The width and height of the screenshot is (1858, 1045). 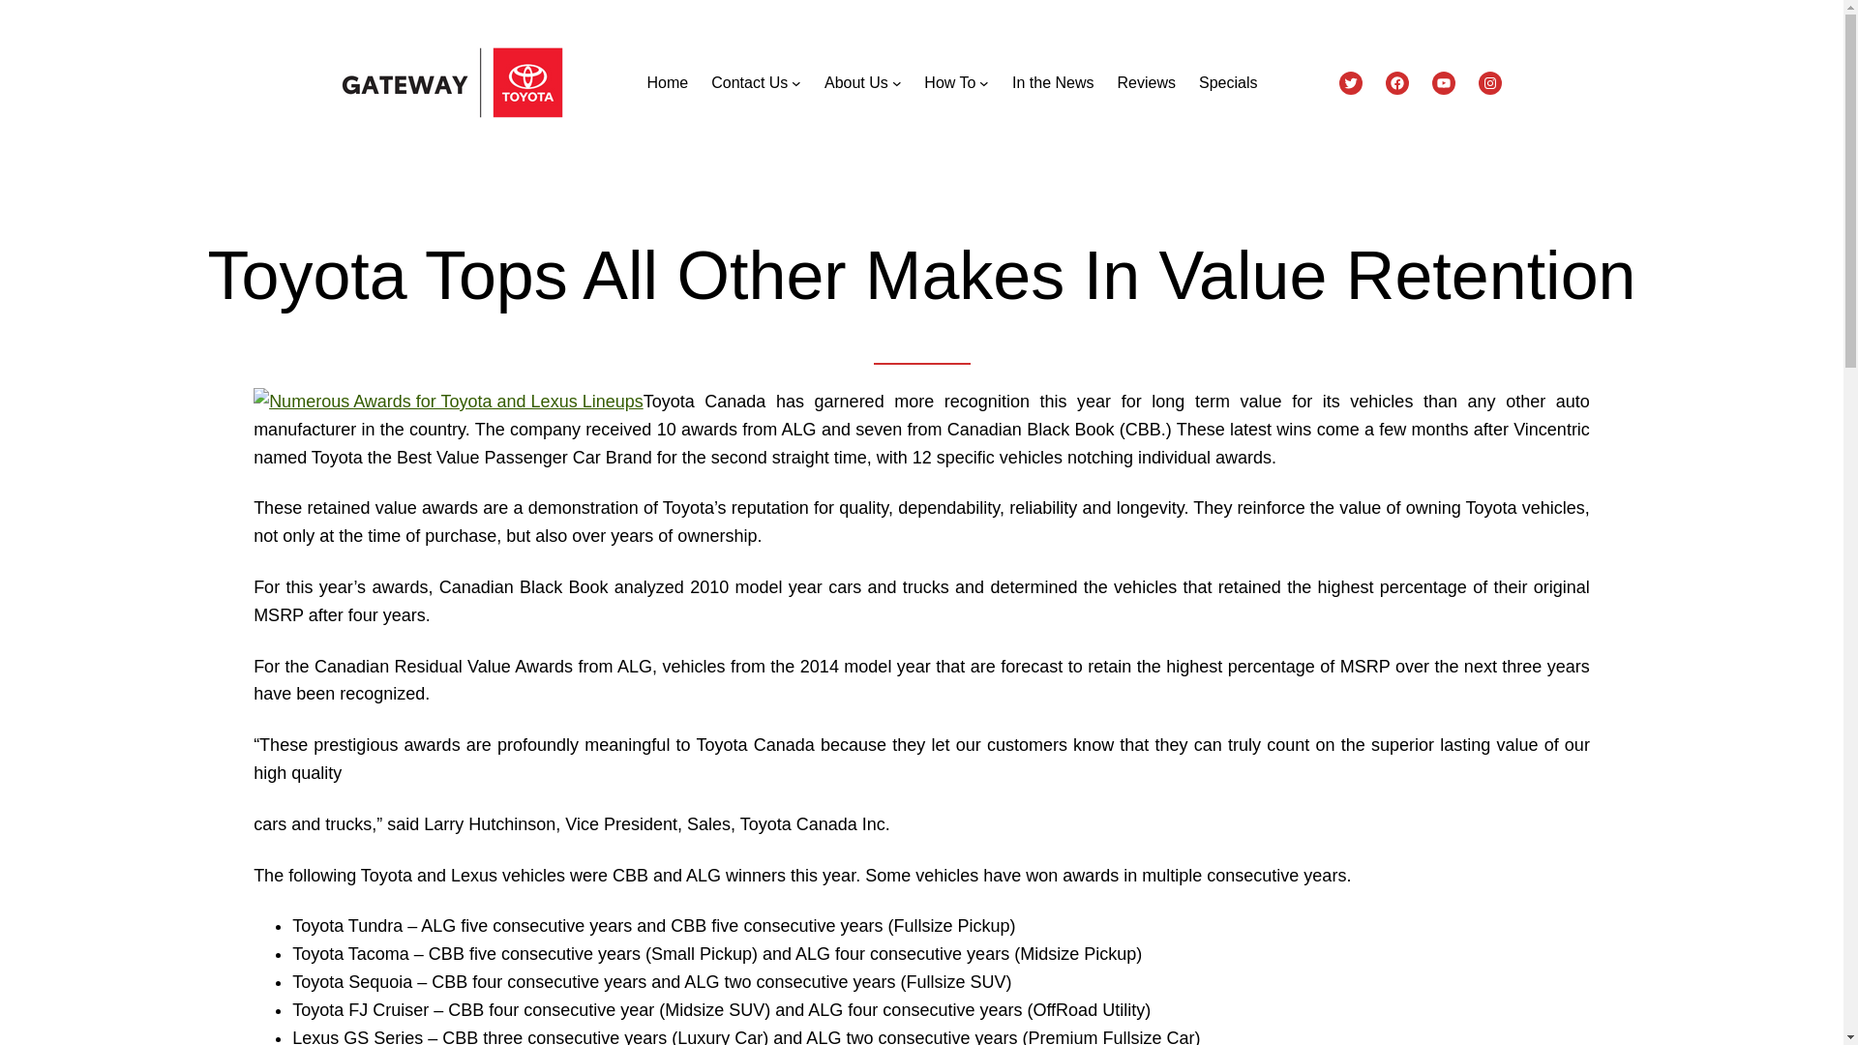 I want to click on YouTube, so click(x=1444, y=83).